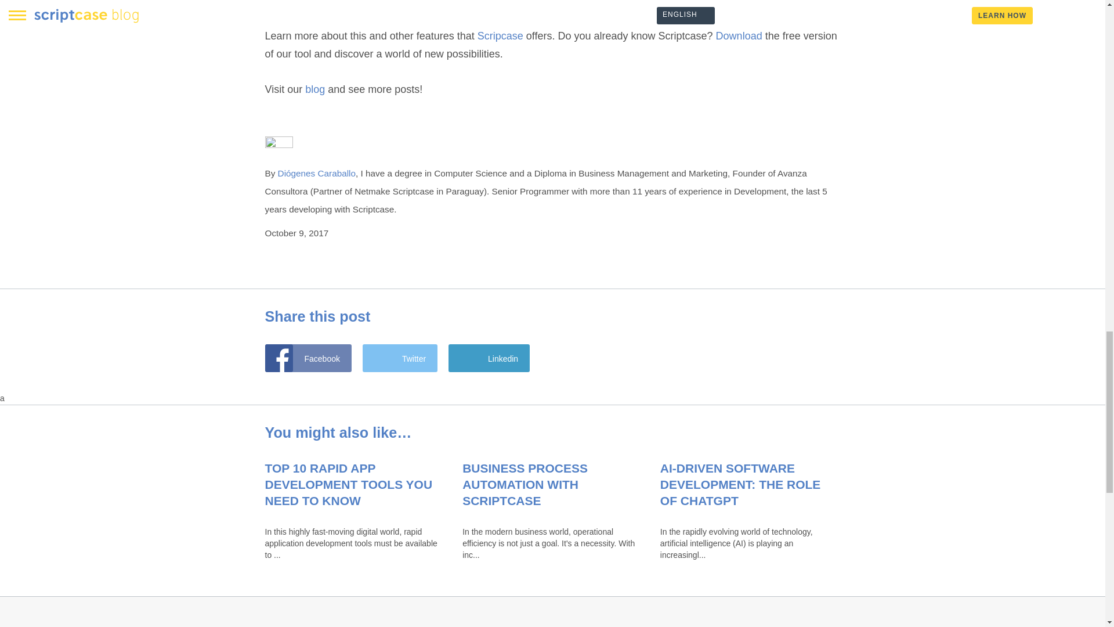 This screenshot has width=1114, height=627. Describe the element at coordinates (315, 89) in the screenshot. I see `blog` at that location.